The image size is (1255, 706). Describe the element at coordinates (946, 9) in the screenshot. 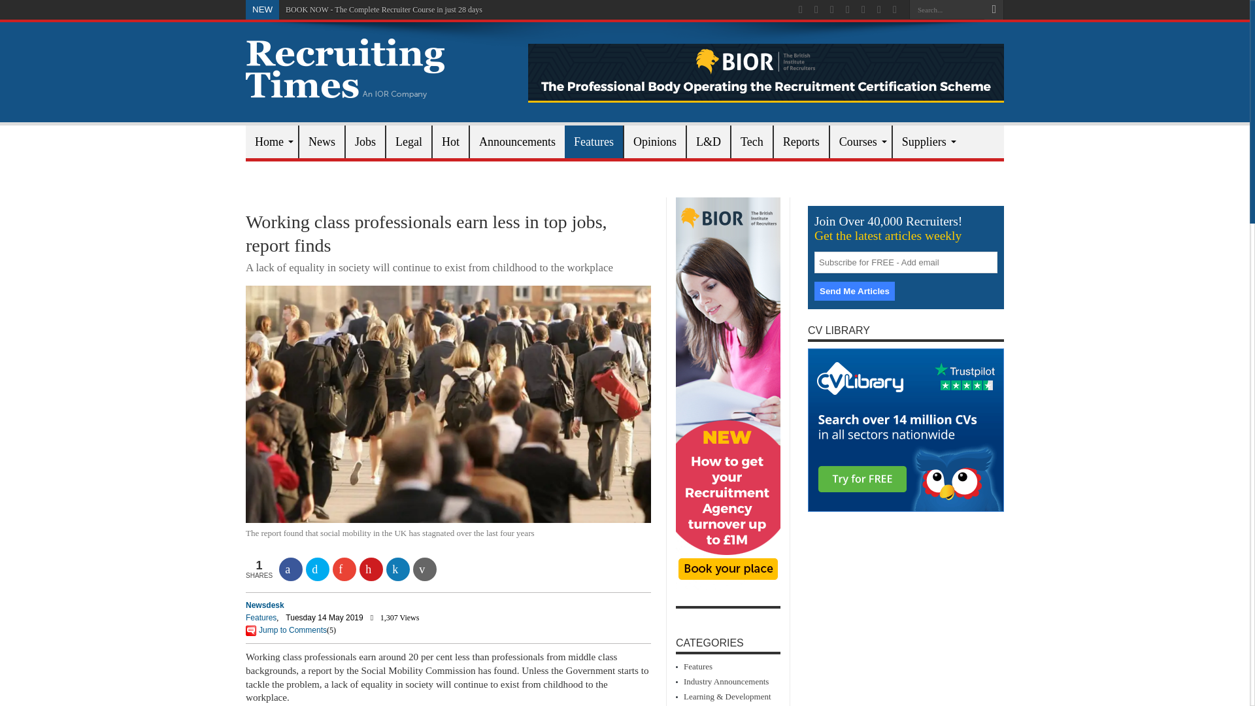

I see `Search...` at that location.